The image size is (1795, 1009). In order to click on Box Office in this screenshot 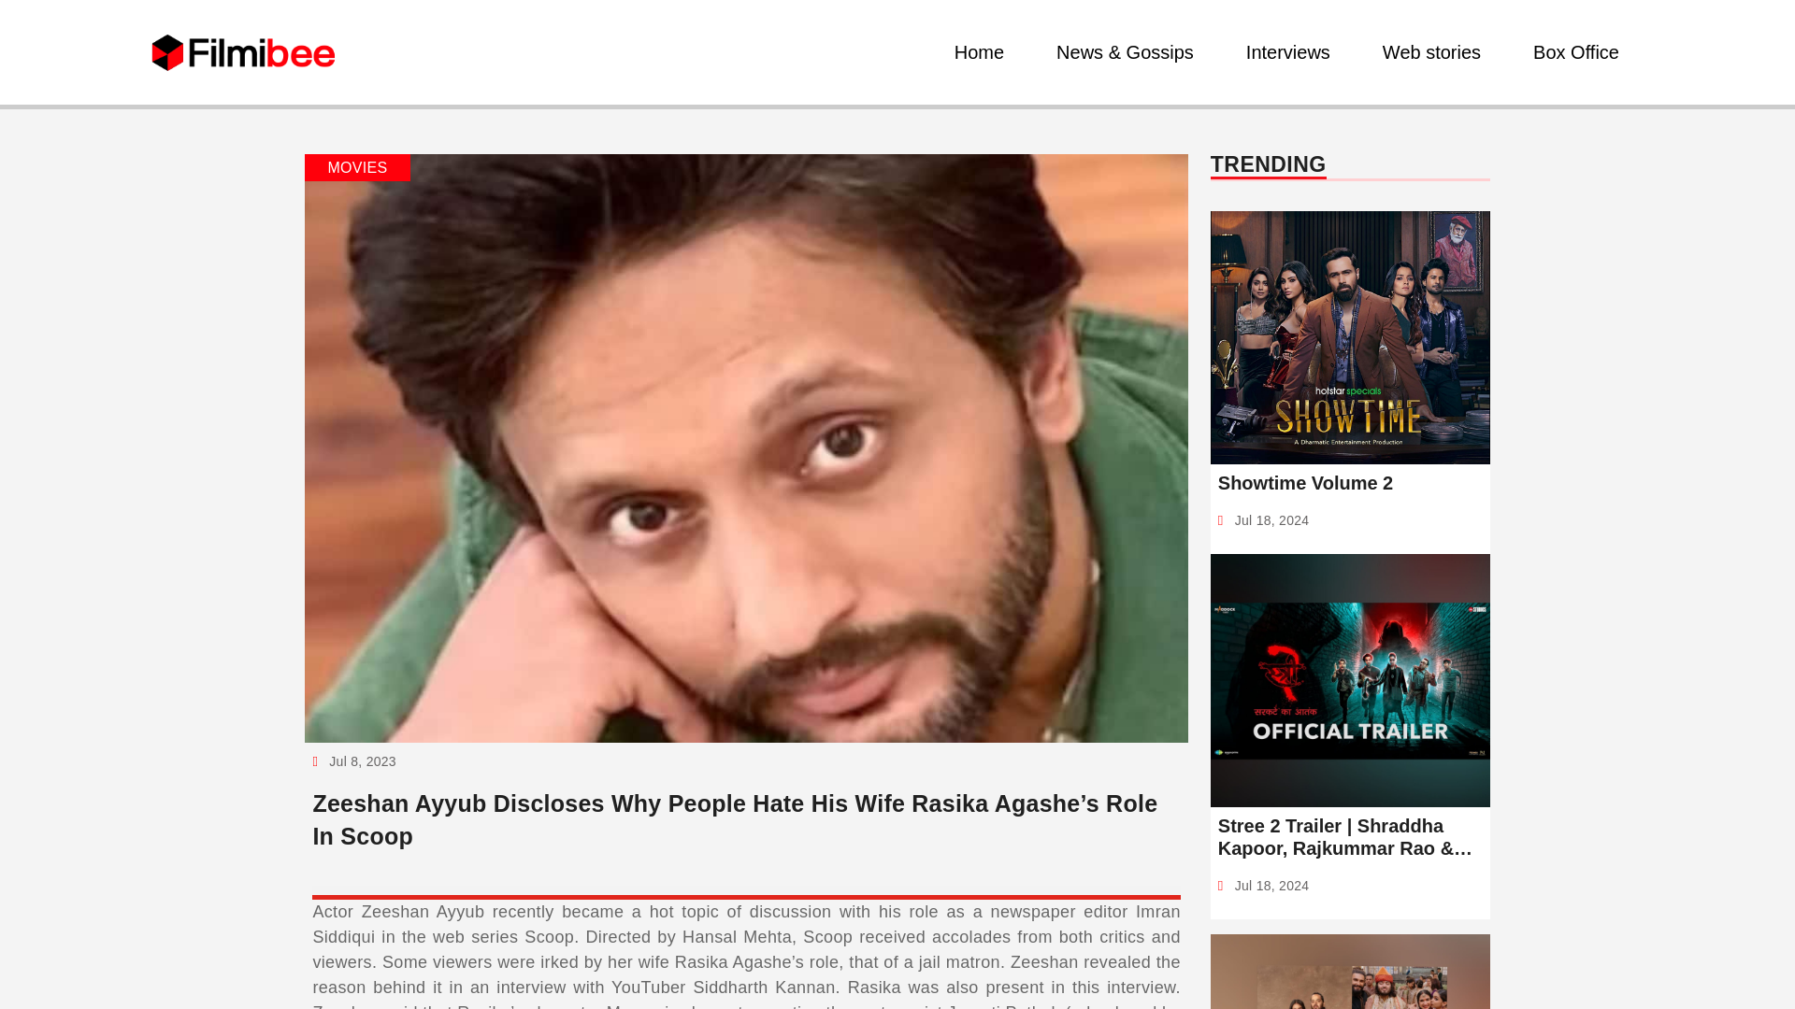, I will do `click(1576, 52)`.